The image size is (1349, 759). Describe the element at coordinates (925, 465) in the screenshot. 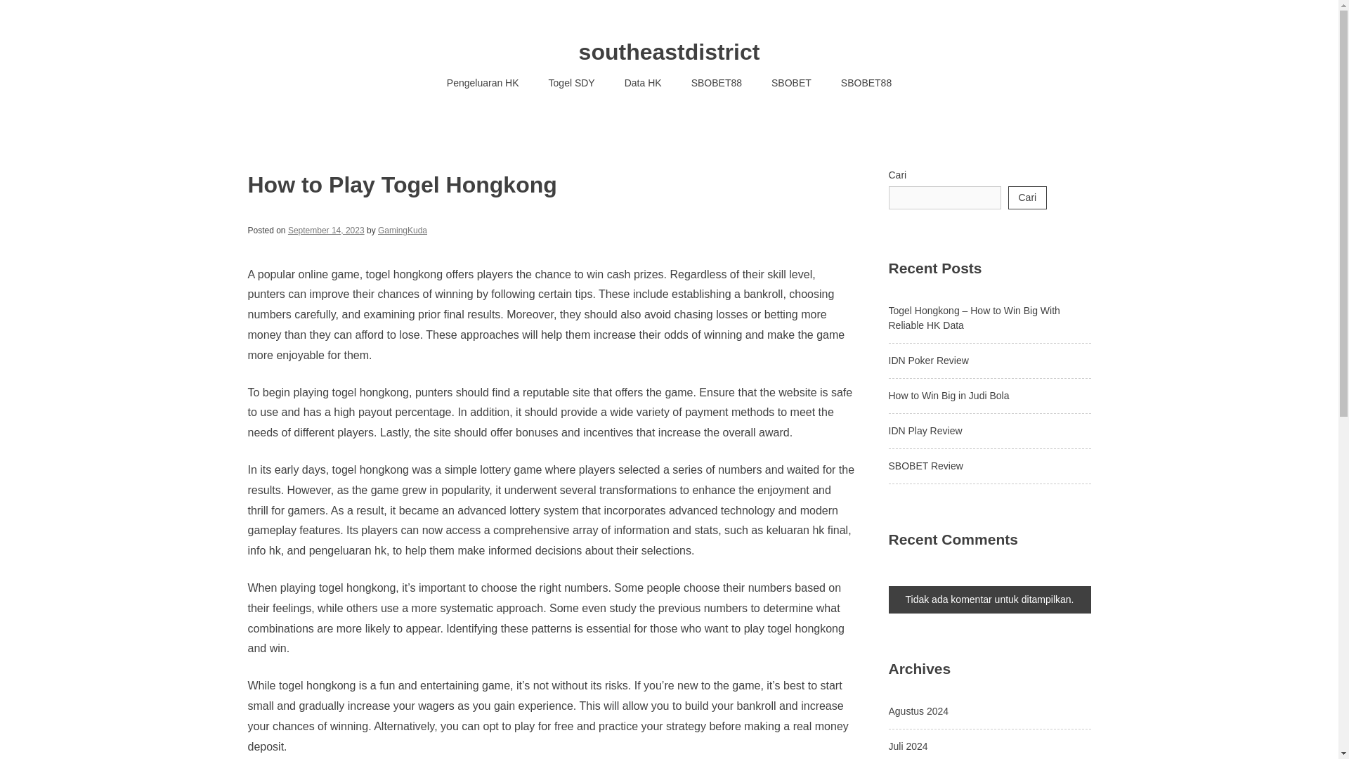

I see `SBOBET Review` at that location.